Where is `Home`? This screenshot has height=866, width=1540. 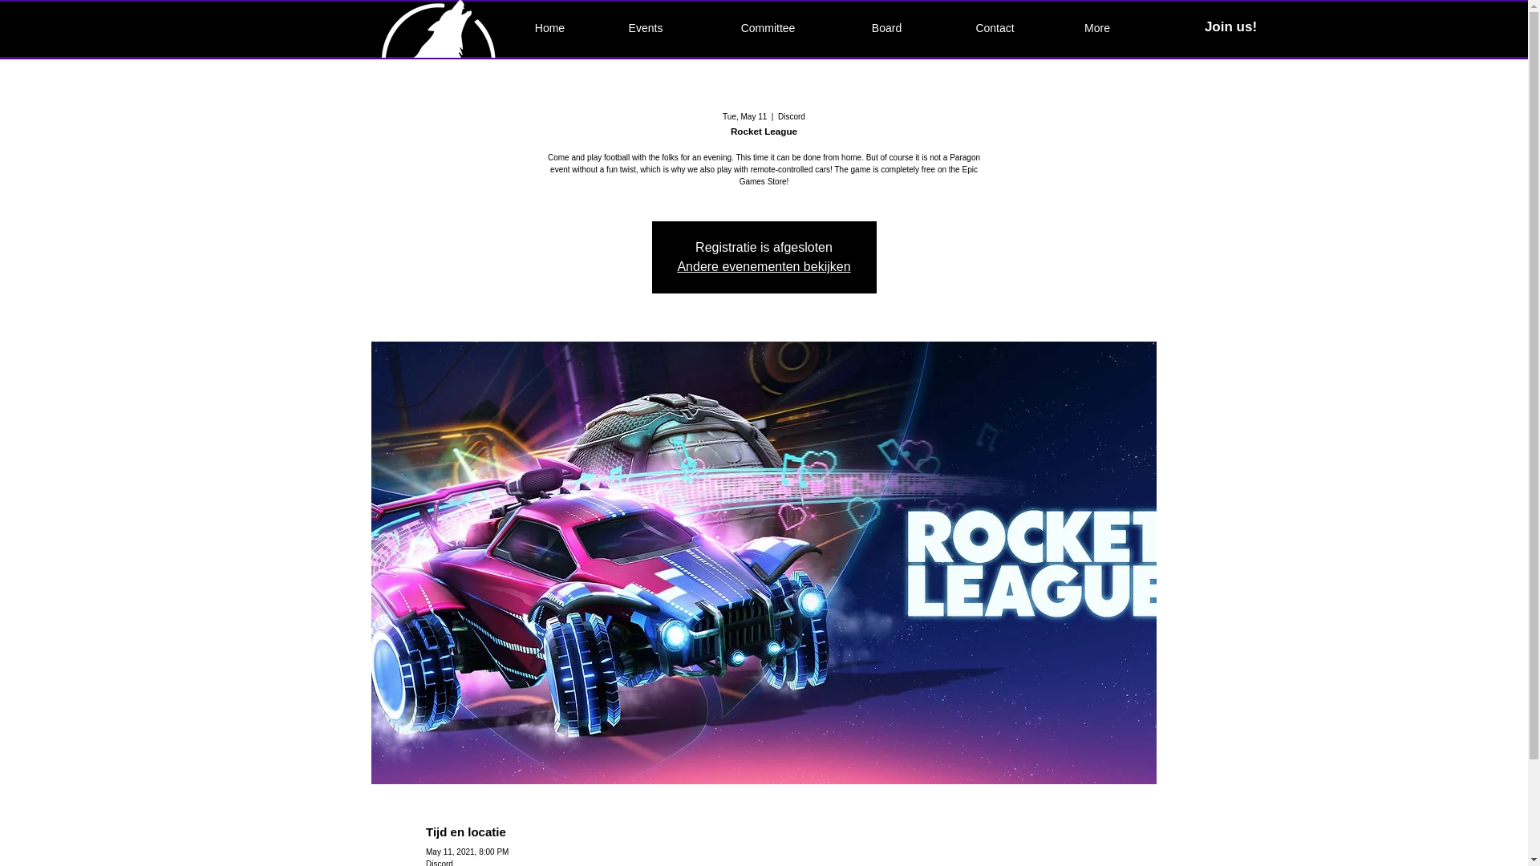 Home is located at coordinates (549, 27).